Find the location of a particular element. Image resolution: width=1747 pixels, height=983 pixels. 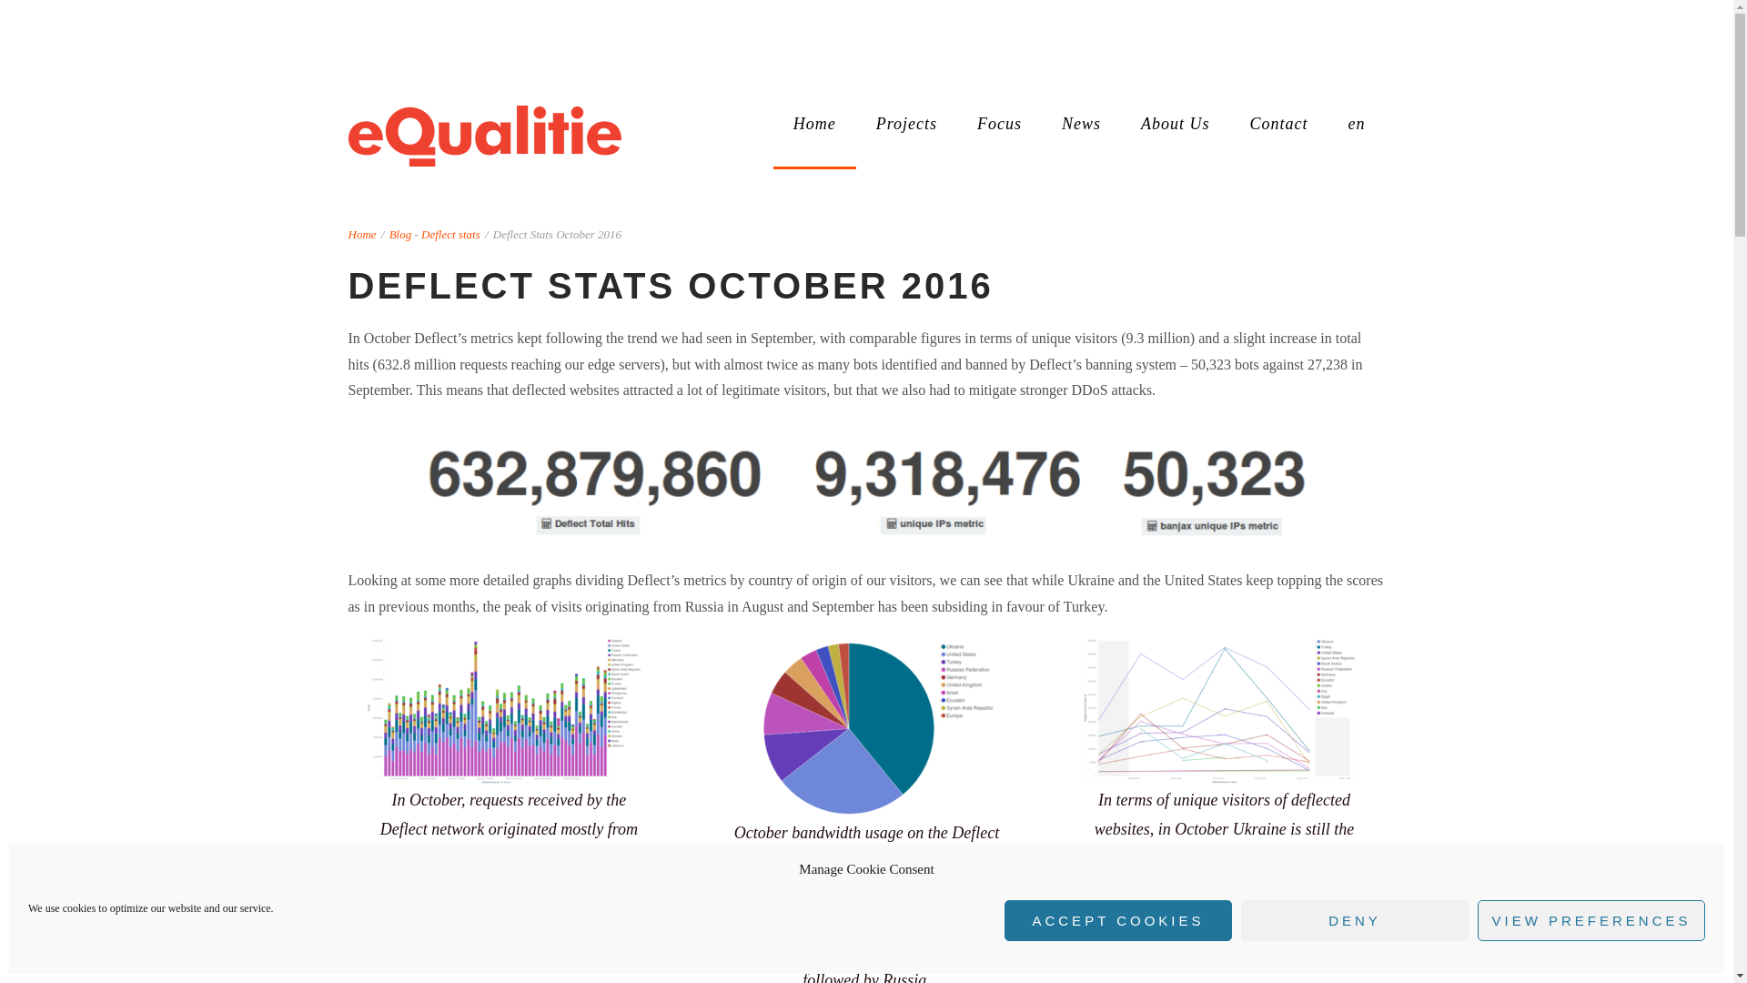

DENY is located at coordinates (1354, 920).